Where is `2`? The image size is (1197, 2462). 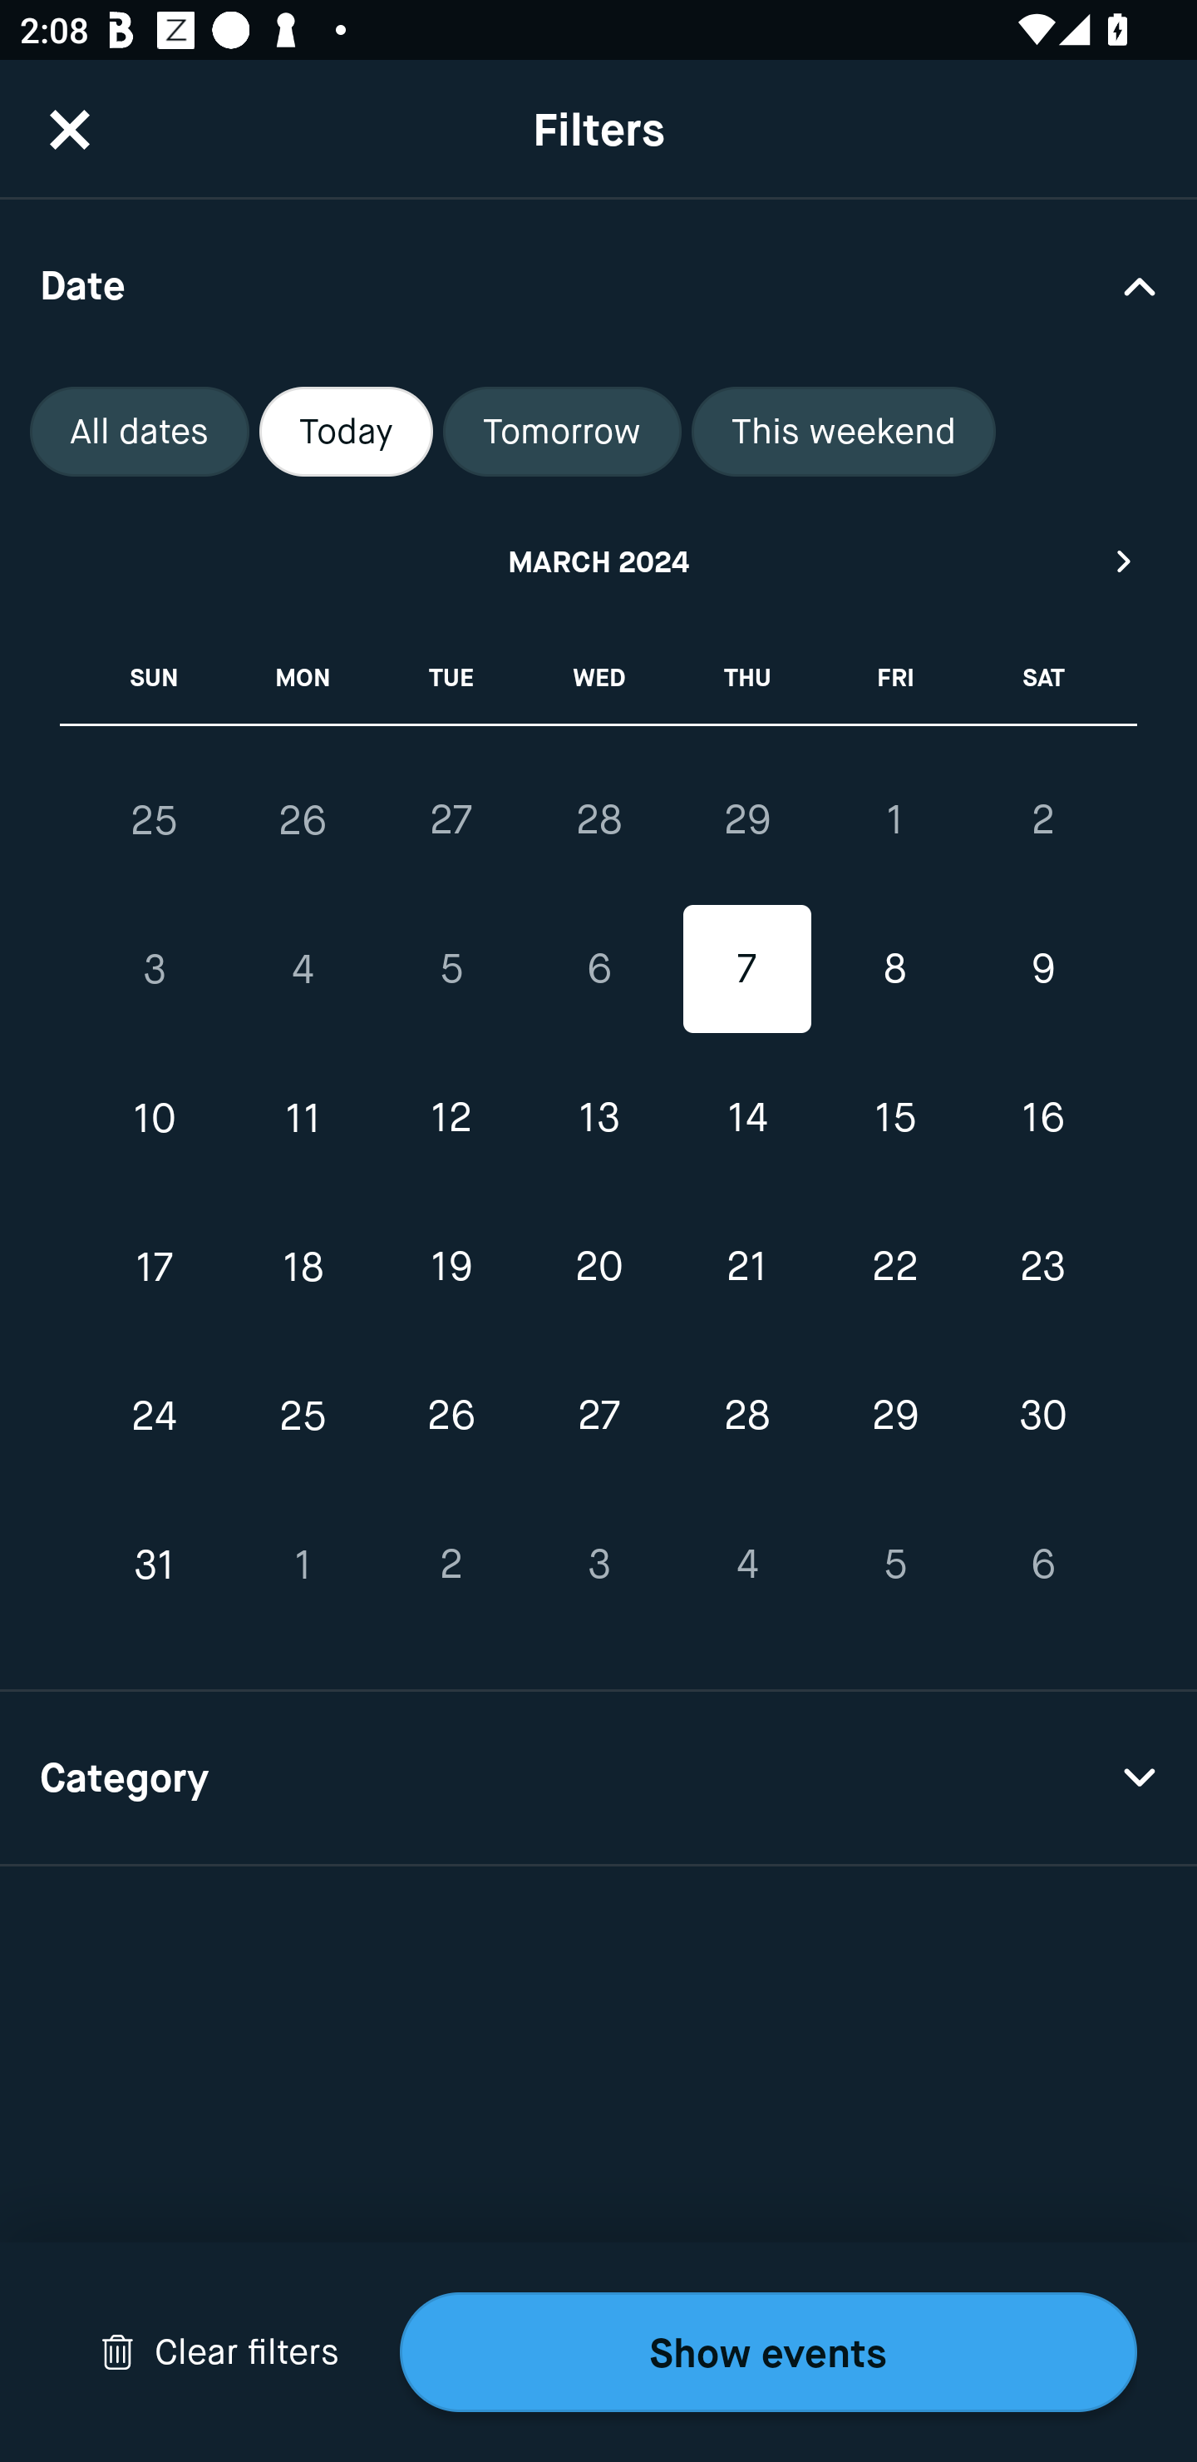 2 is located at coordinates (451, 1564).